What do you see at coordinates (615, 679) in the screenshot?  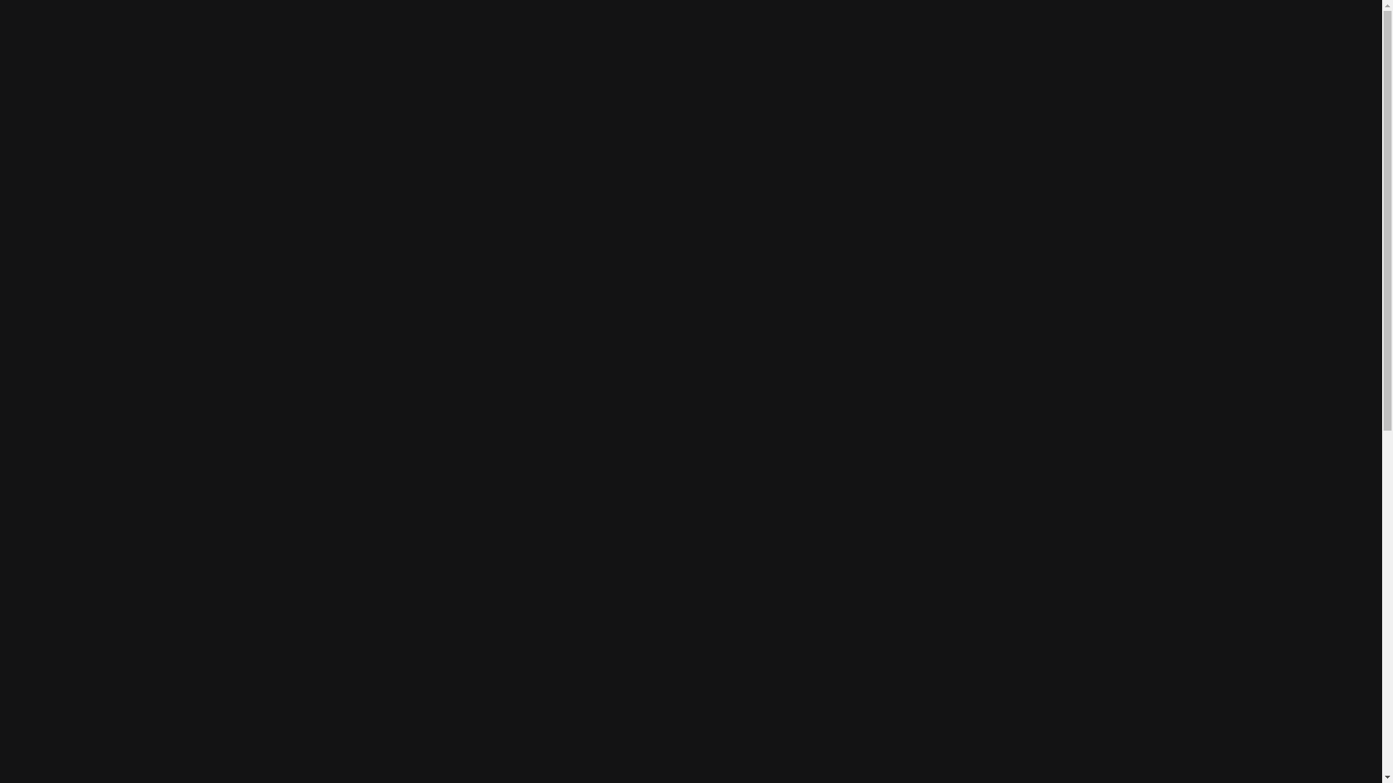 I see `Frankston High School` at bounding box center [615, 679].